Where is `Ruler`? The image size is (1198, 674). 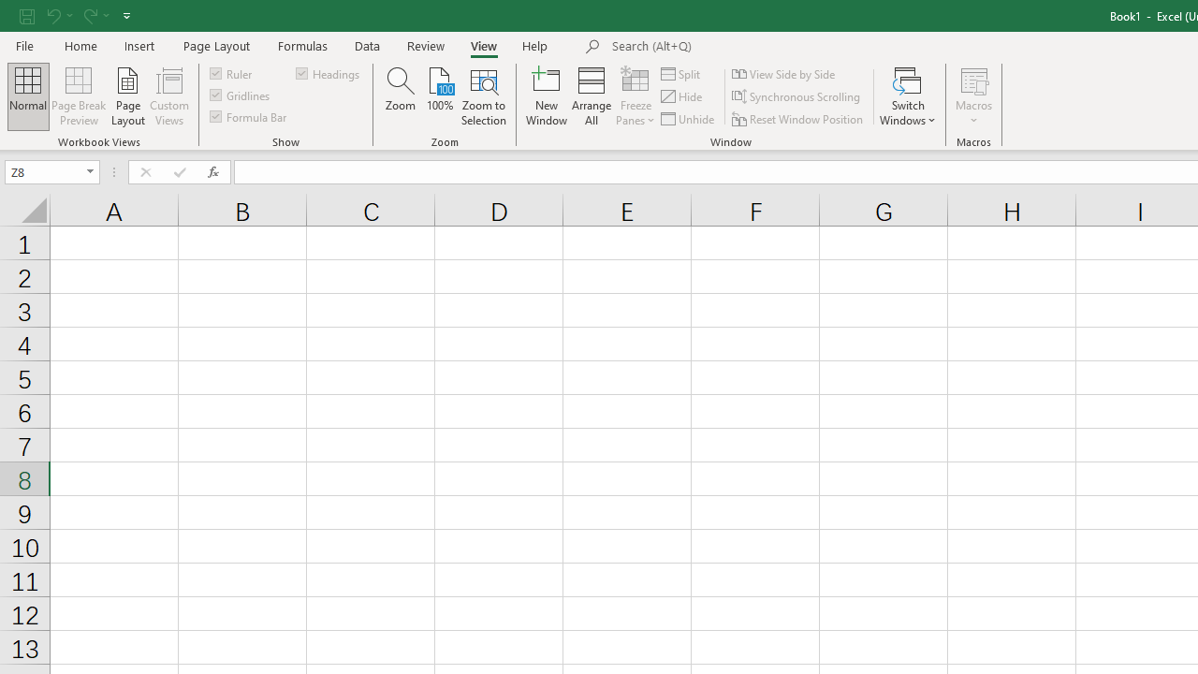
Ruler is located at coordinates (232, 73).